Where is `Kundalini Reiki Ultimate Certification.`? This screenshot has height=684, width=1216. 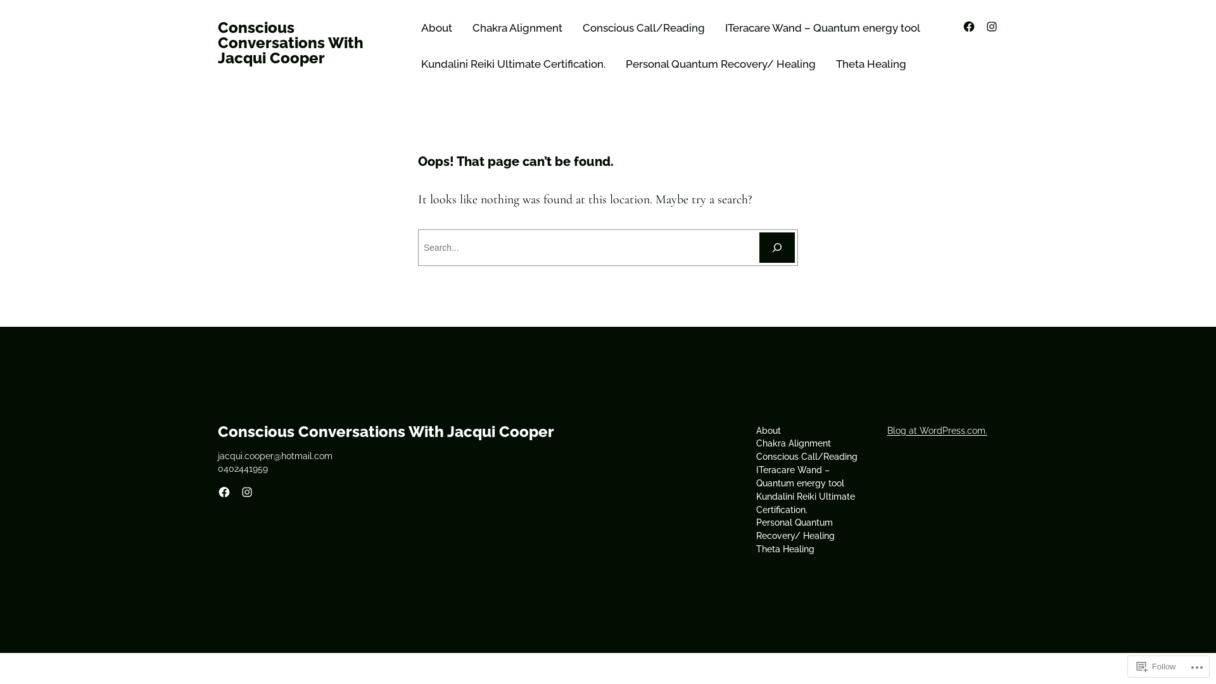 Kundalini Reiki Ultimate Certification. is located at coordinates (513, 65).